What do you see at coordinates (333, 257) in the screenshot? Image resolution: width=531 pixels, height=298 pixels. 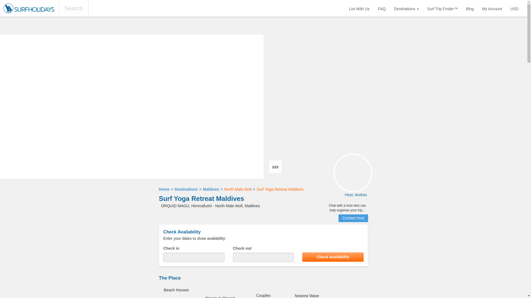 I see `Check Availability` at bounding box center [333, 257].